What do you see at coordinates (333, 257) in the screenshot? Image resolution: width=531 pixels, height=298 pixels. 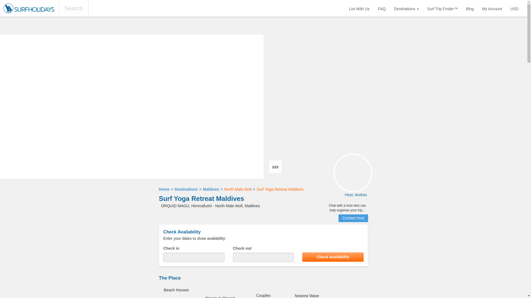 I see `Check Availability` at bounding box center [333, 257].